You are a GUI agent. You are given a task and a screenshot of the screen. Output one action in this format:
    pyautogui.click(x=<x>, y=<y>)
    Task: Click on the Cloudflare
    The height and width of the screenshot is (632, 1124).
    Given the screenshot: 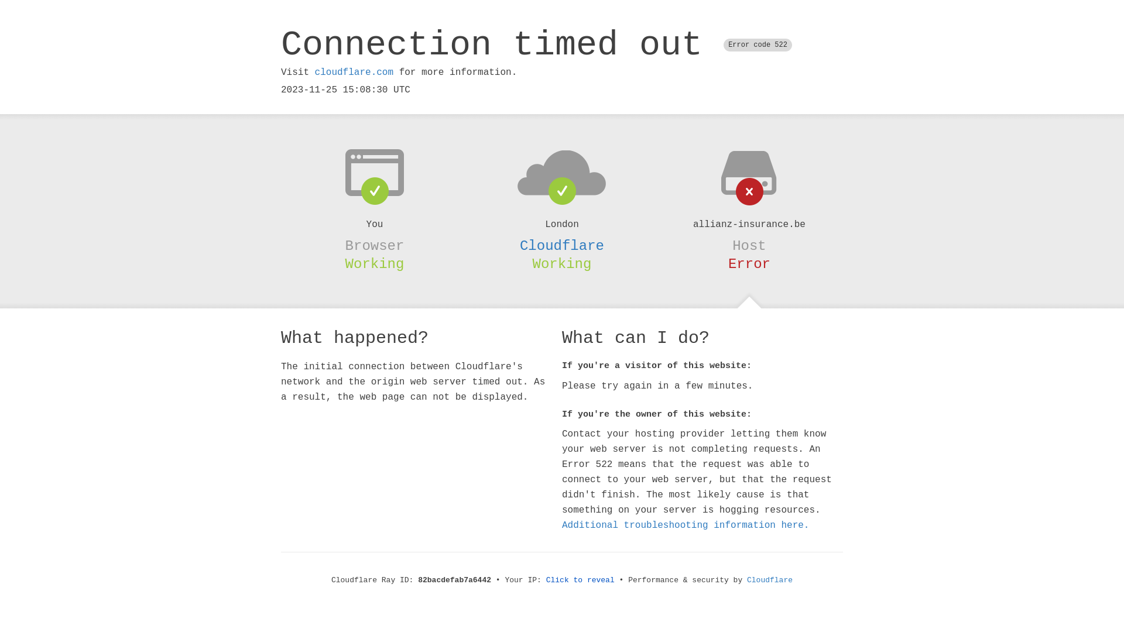 What is the action you would take?
    pyautogui.click(x=562, y=246)
    